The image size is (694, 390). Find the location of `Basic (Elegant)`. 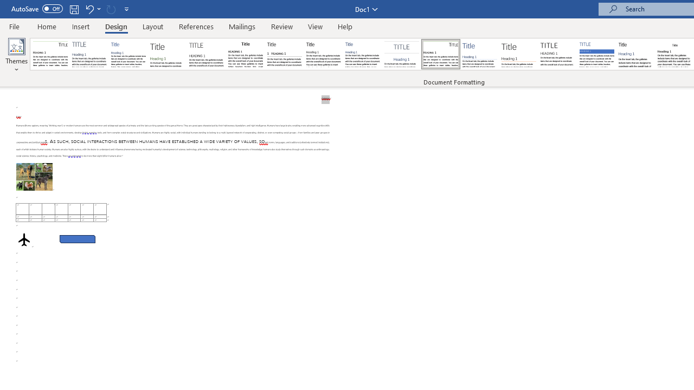

Basic (Elegant) is located at coordinates (89, 54).